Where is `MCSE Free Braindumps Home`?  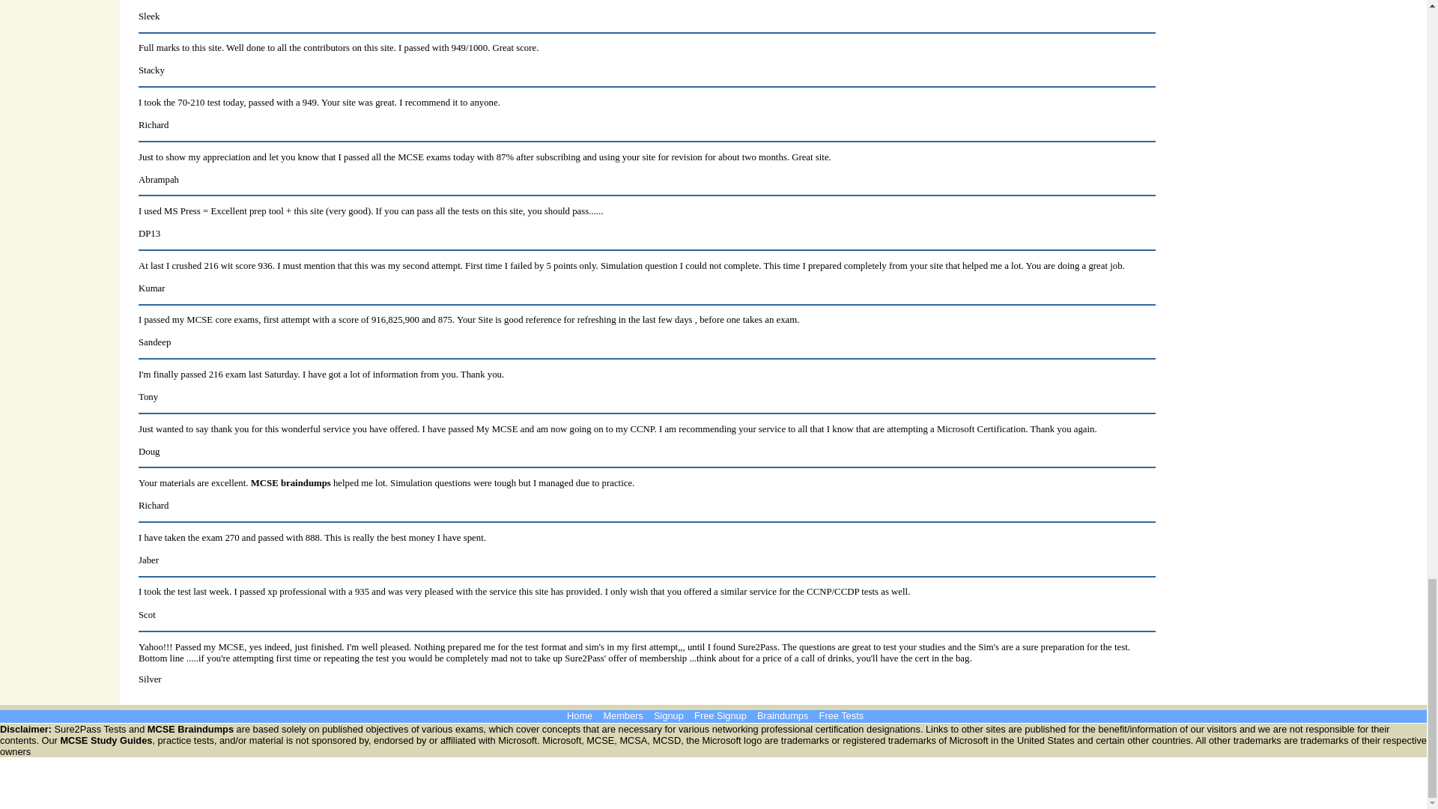 MCSE Free Braindumps Home is located at coordinates (580, 716).